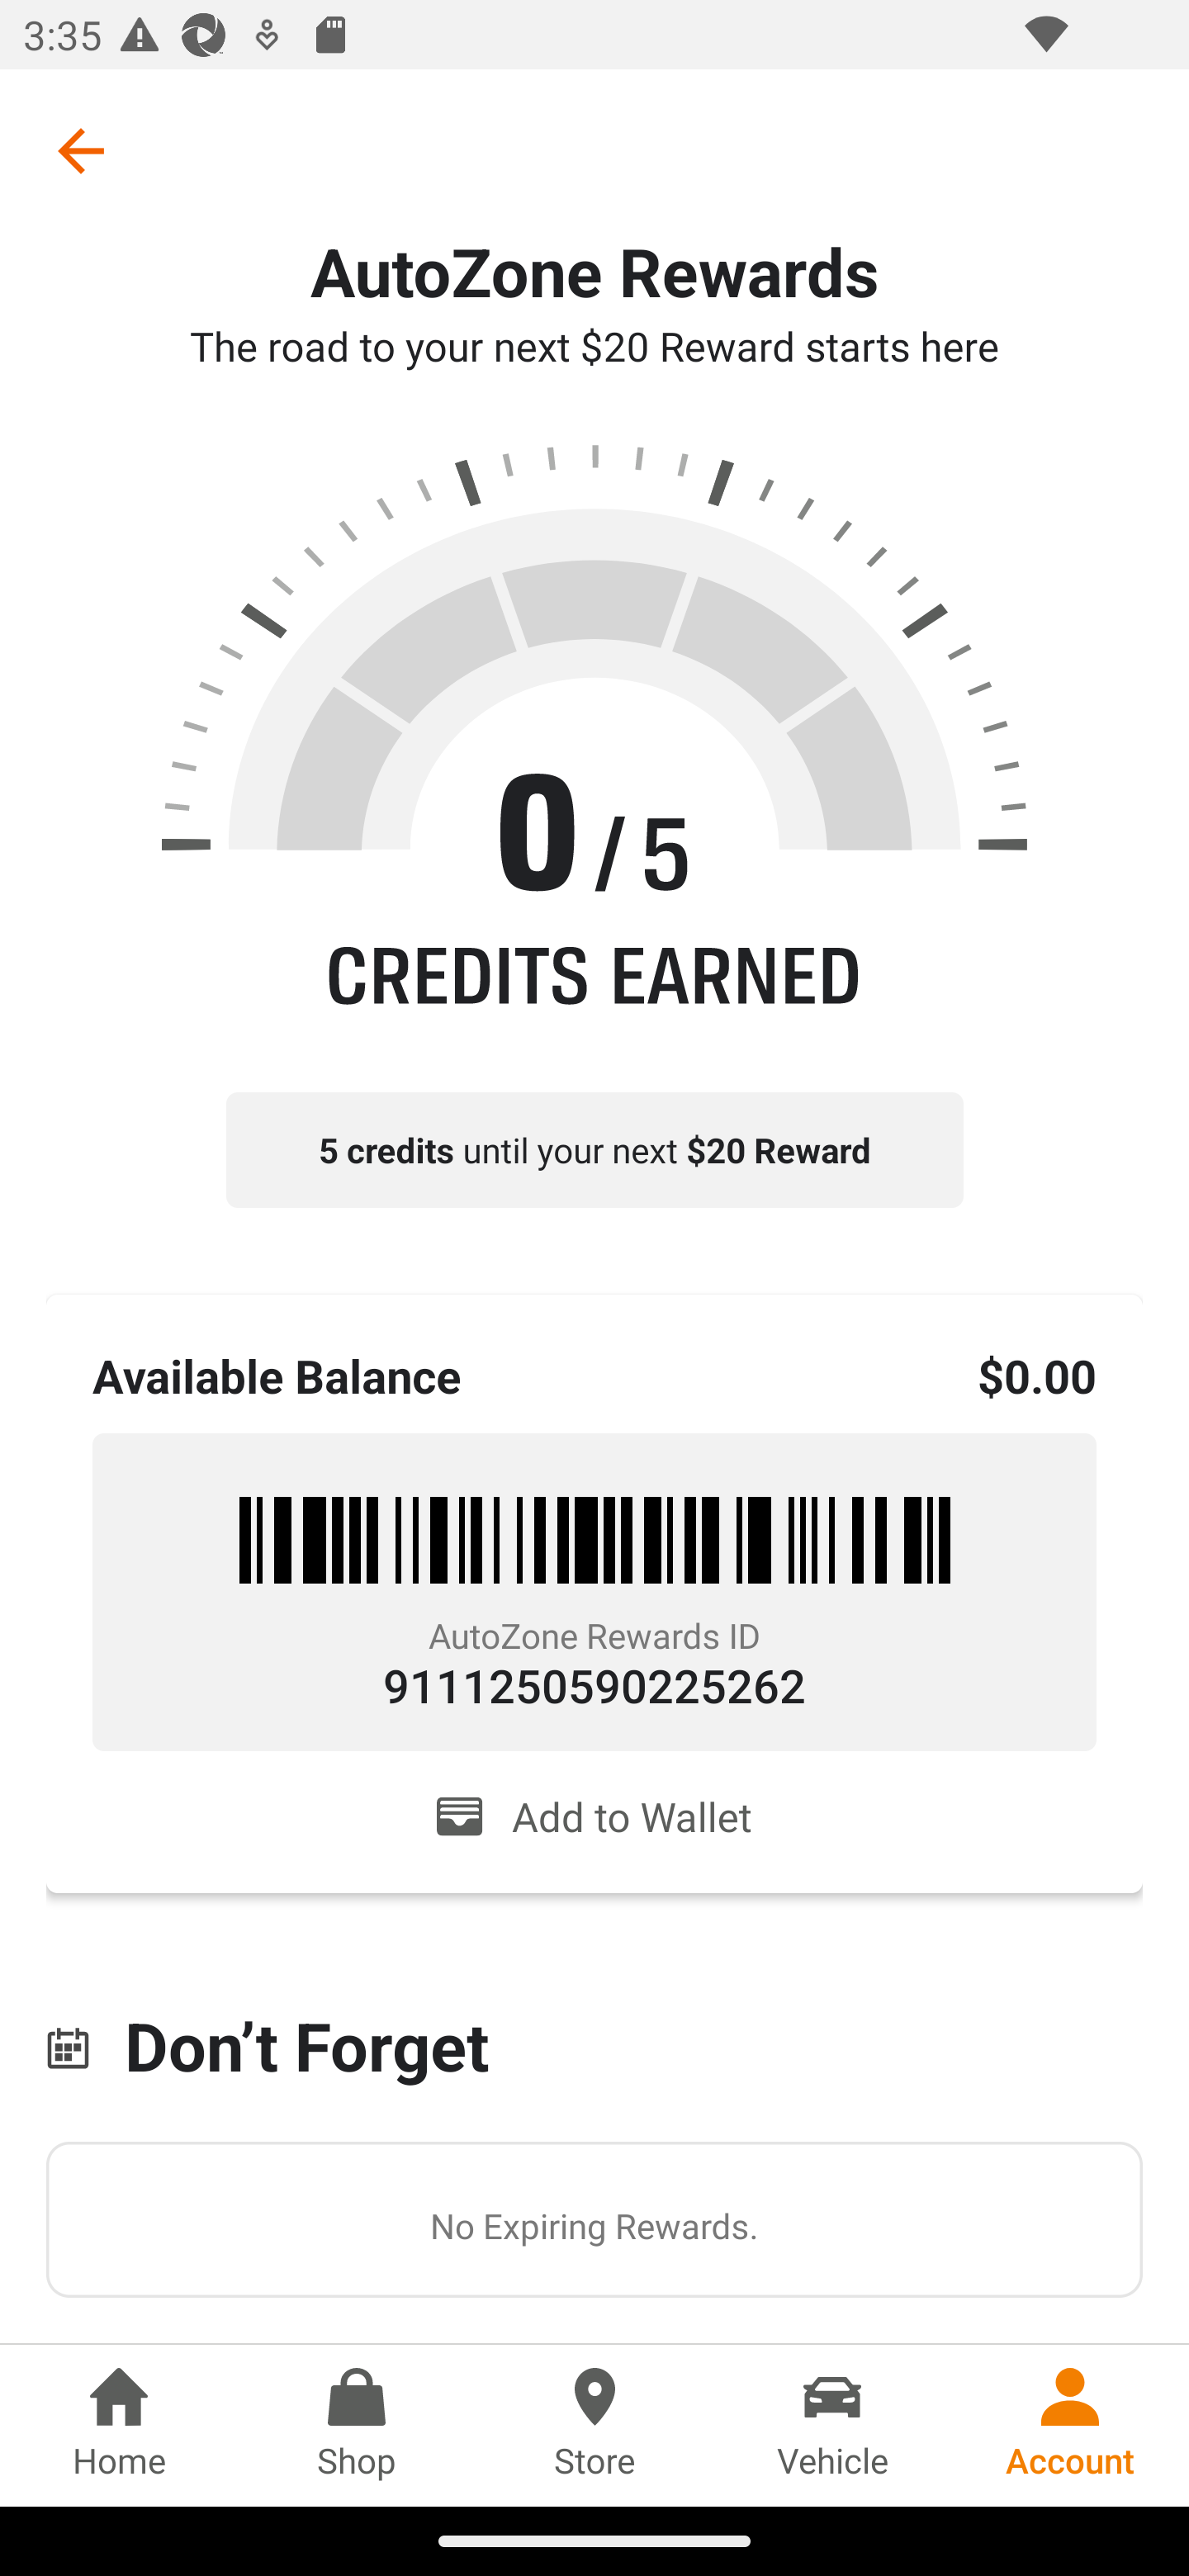 The height and width of the screenshot is (2576, 1189). What do you see at coordinates (119, 2425) in the screenshot?
I see `Home` at bounding box center [119, 2425].